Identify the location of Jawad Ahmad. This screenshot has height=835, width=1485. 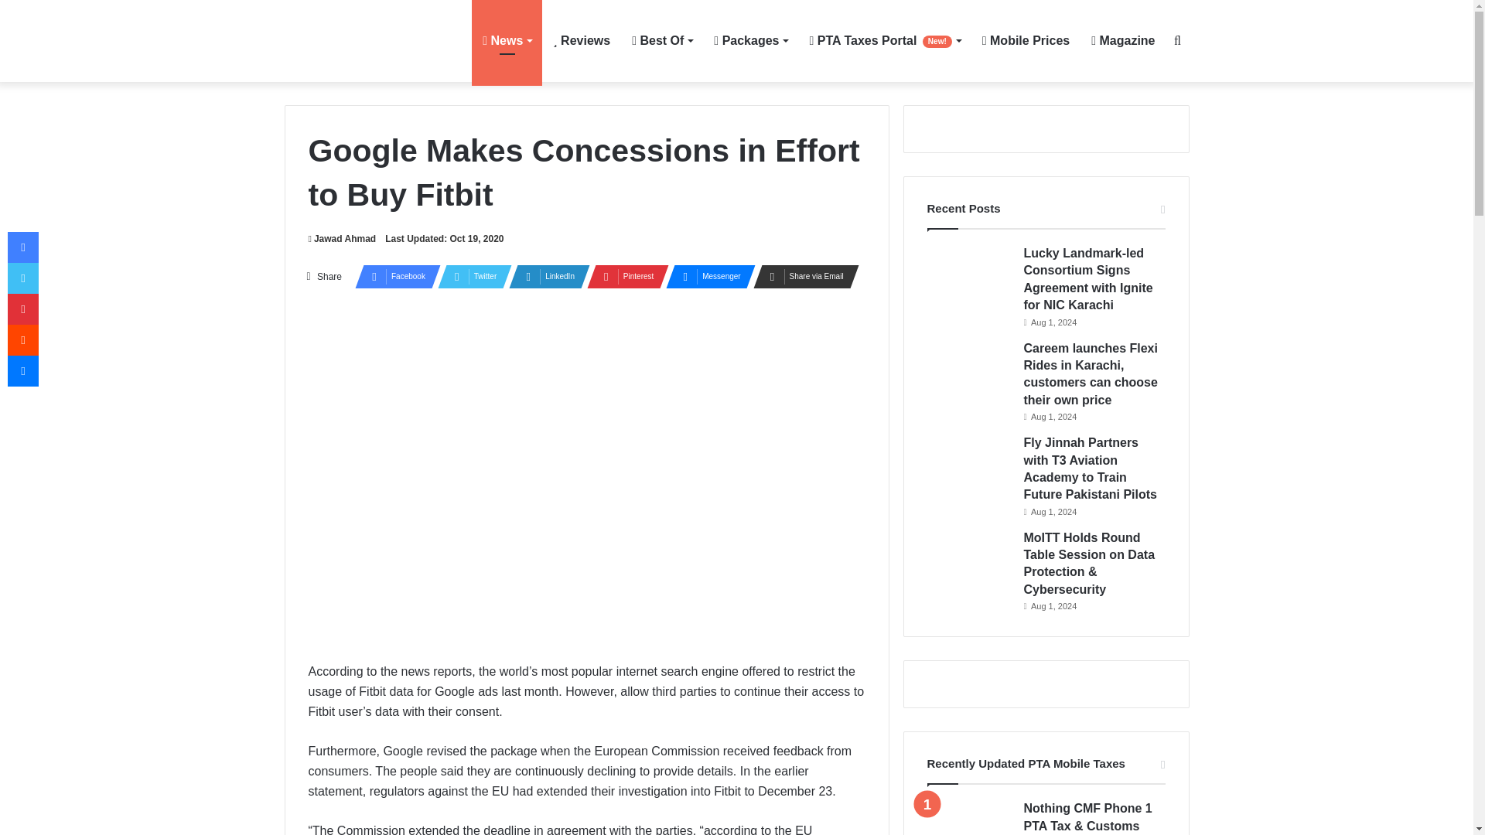
(341, 239).